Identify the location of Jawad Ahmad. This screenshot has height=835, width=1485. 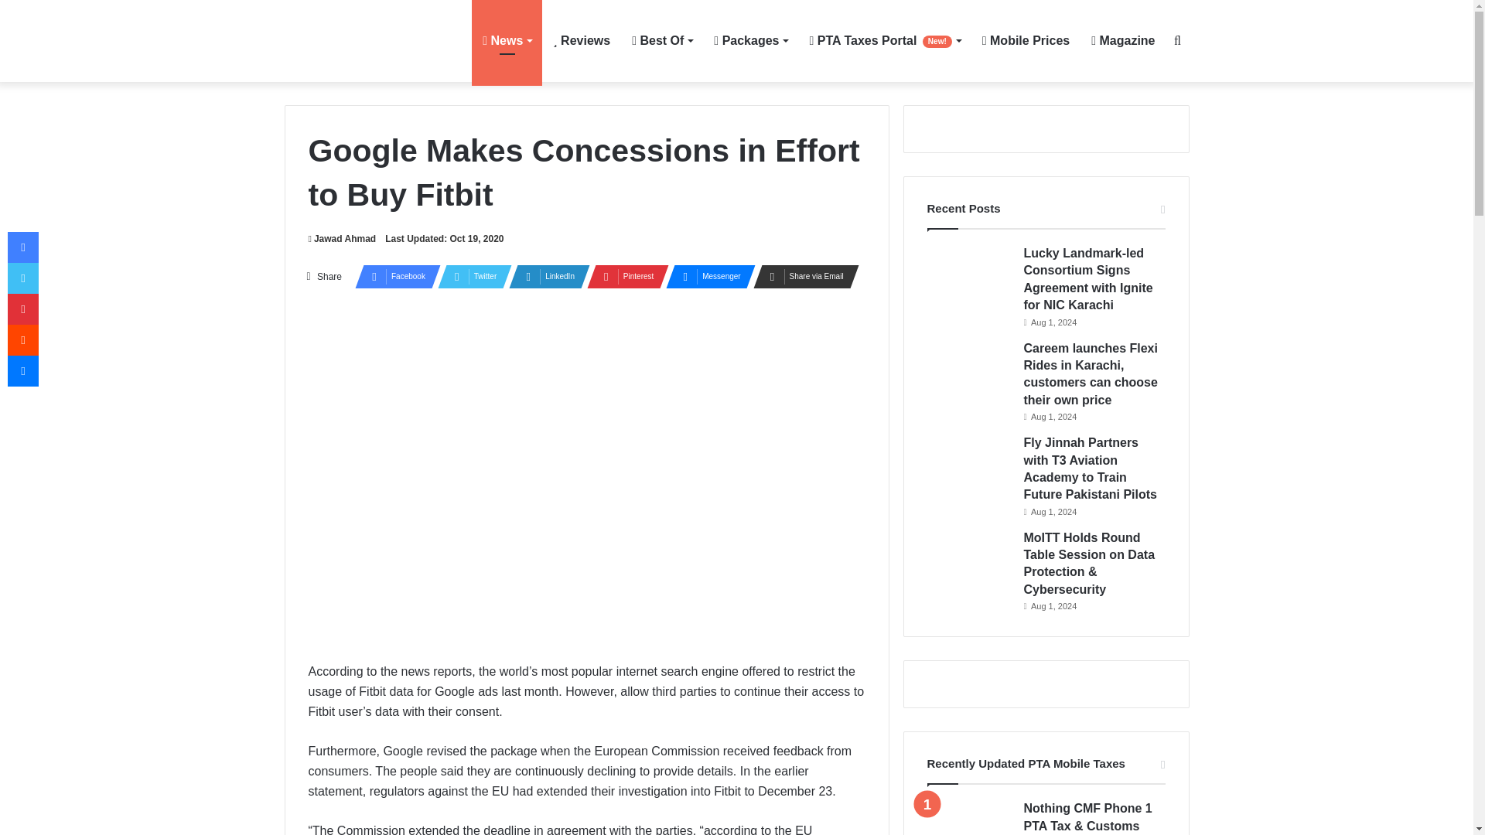
(341, 239).